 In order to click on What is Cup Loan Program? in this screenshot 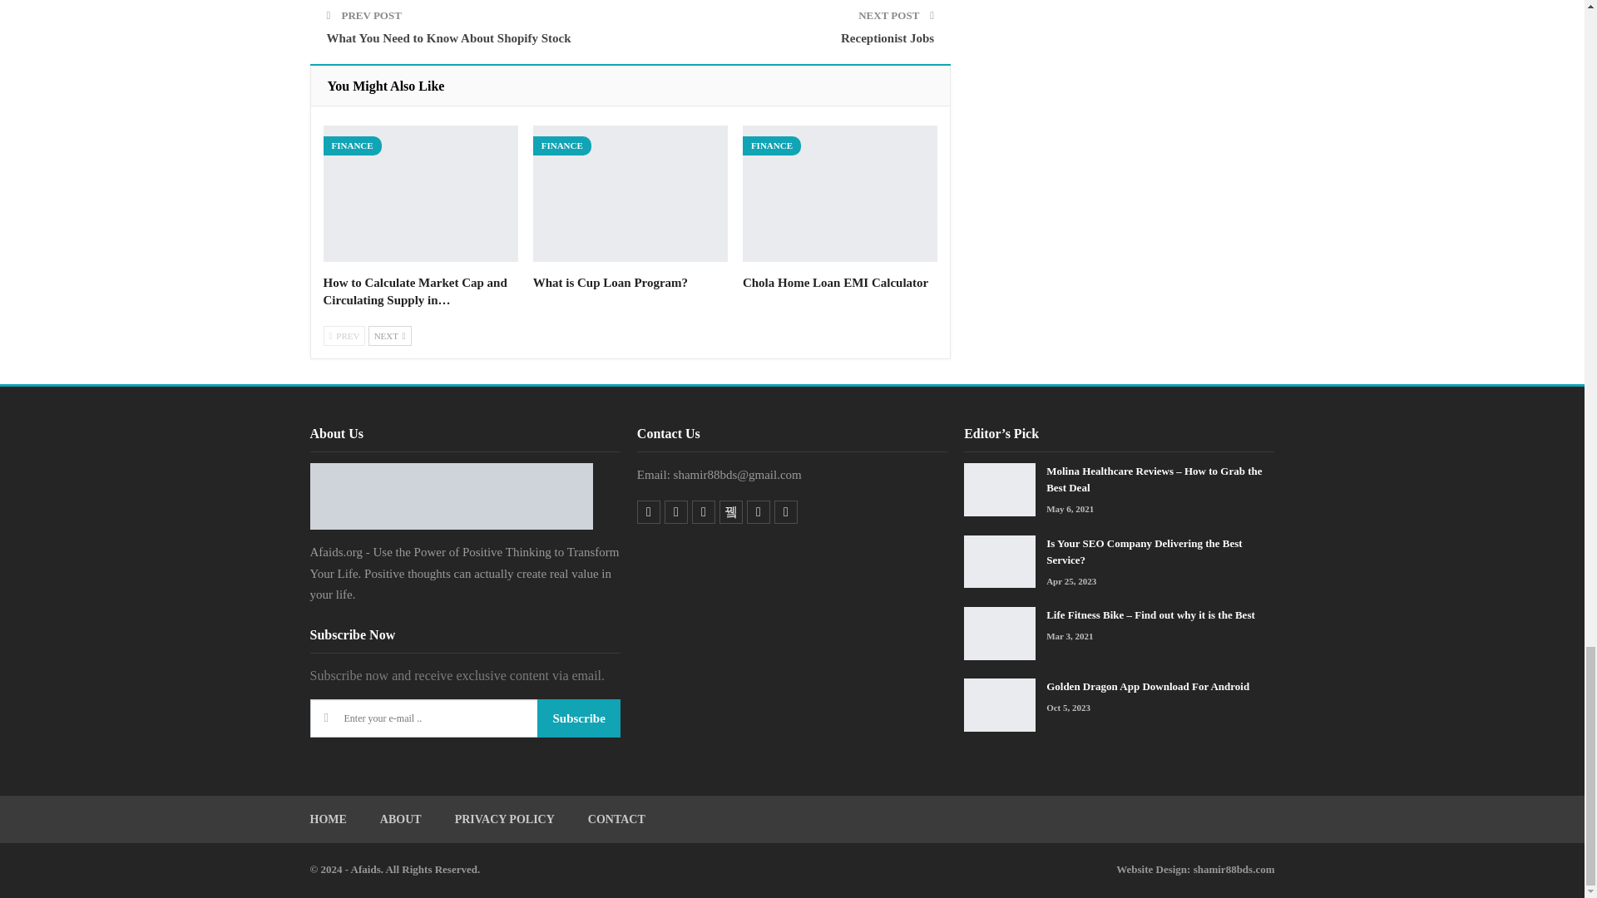, I will do `click(630, 194)`.